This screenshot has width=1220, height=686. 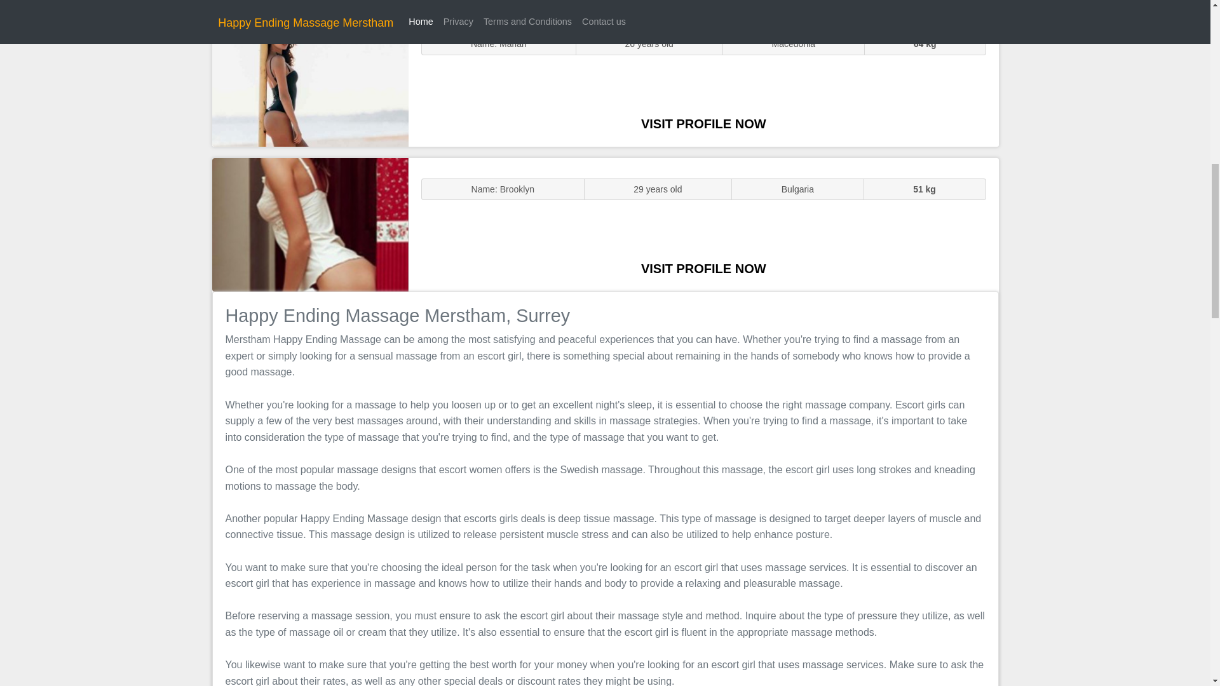 What do you see at coordinates (310, 79) in the screenshot?
I see `Sluts` at bounding box center [310, 79].